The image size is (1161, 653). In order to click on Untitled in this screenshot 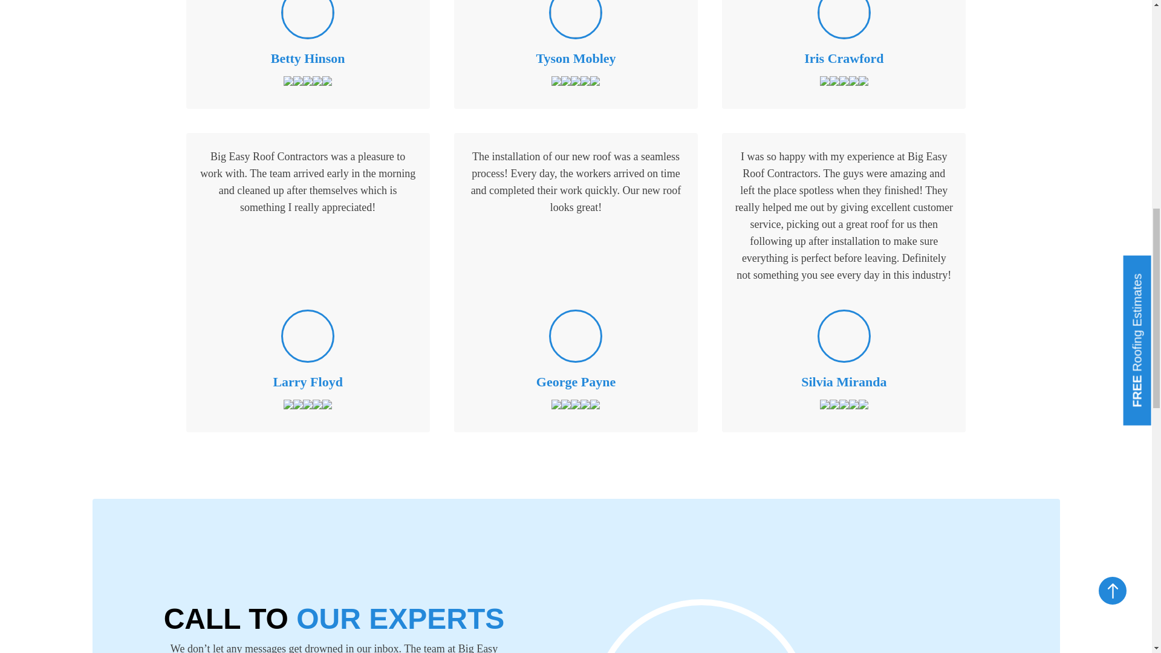, I will do `click(307, 18)`.